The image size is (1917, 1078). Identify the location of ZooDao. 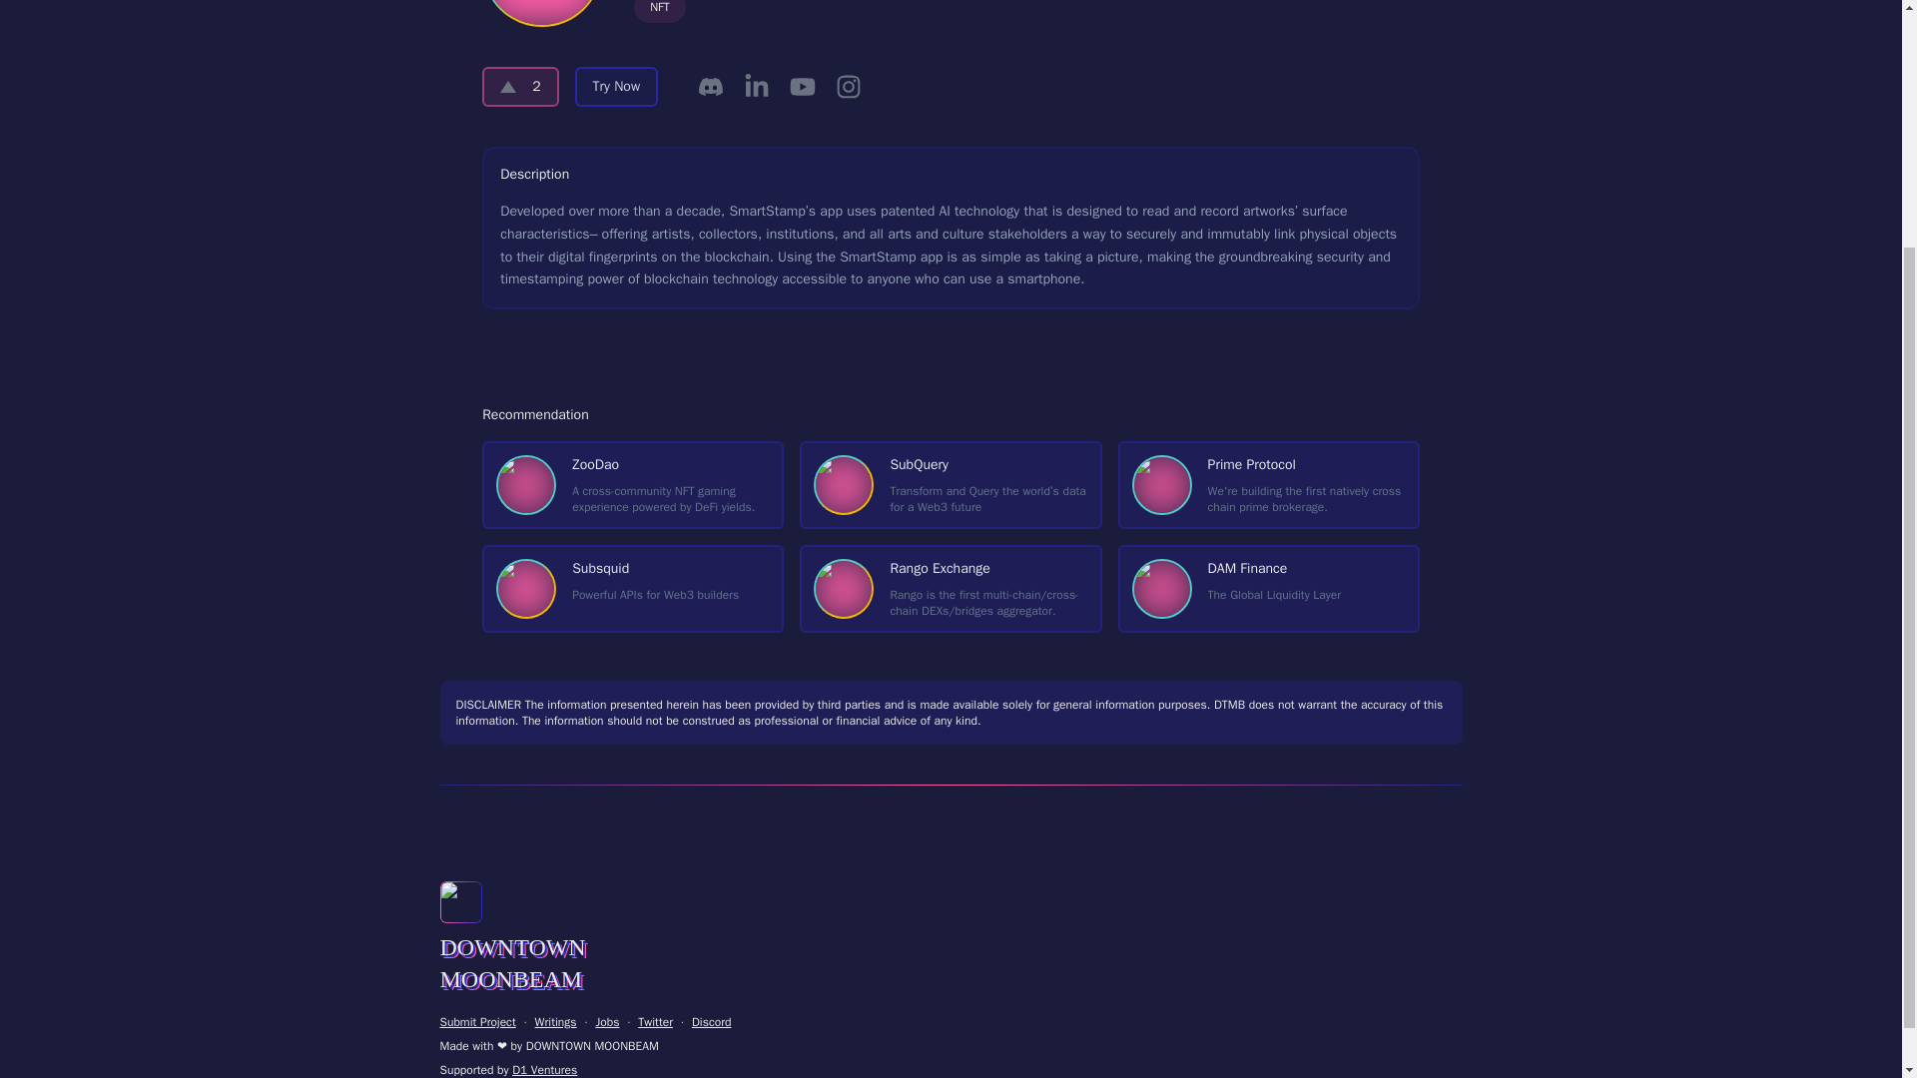
(1268, 589).